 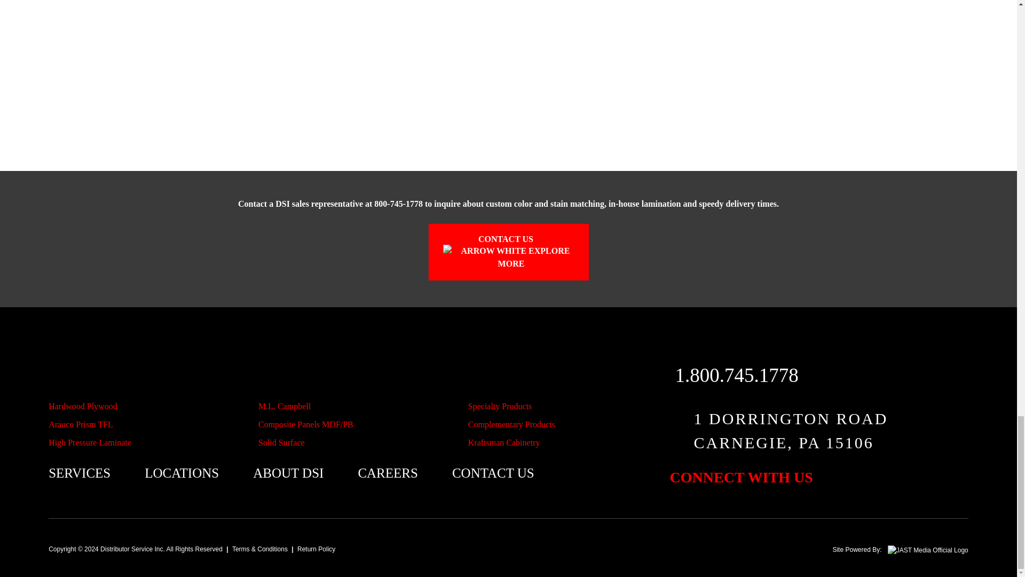 What do you see at coordinates (284, 407) in the screenshot?
I see `M.L. Campbell` at bounding box center [284, 407].